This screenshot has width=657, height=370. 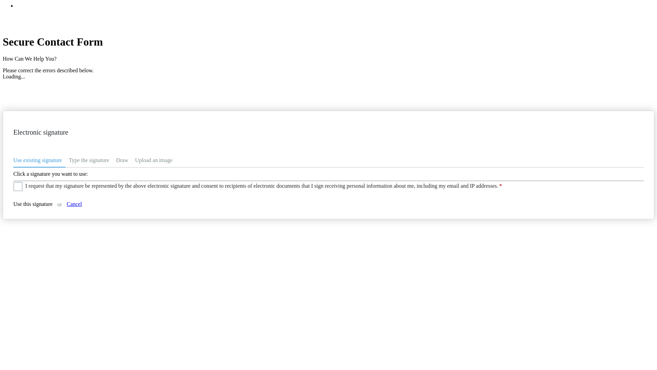 I want to click on 1, so click(x=16, y=184).